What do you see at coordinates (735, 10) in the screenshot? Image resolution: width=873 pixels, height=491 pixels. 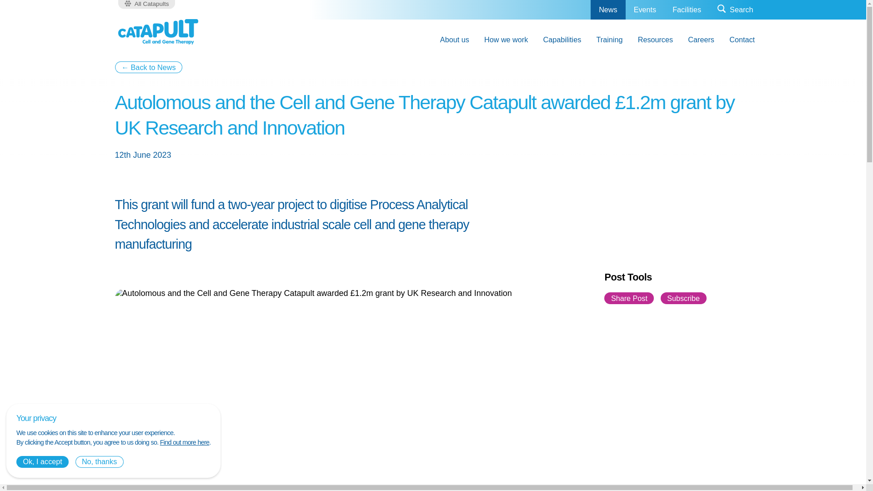 I see `Search` at bounding box center [735, 10].